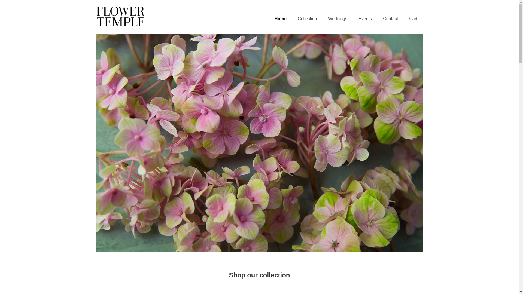 This screenshot has width=523, height=294. I want to click on Shop our collection, so click(260, 275).